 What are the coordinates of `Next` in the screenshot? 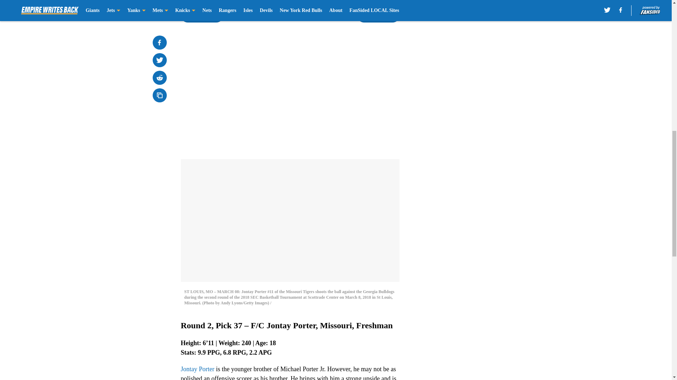 It's located at (378, 15).